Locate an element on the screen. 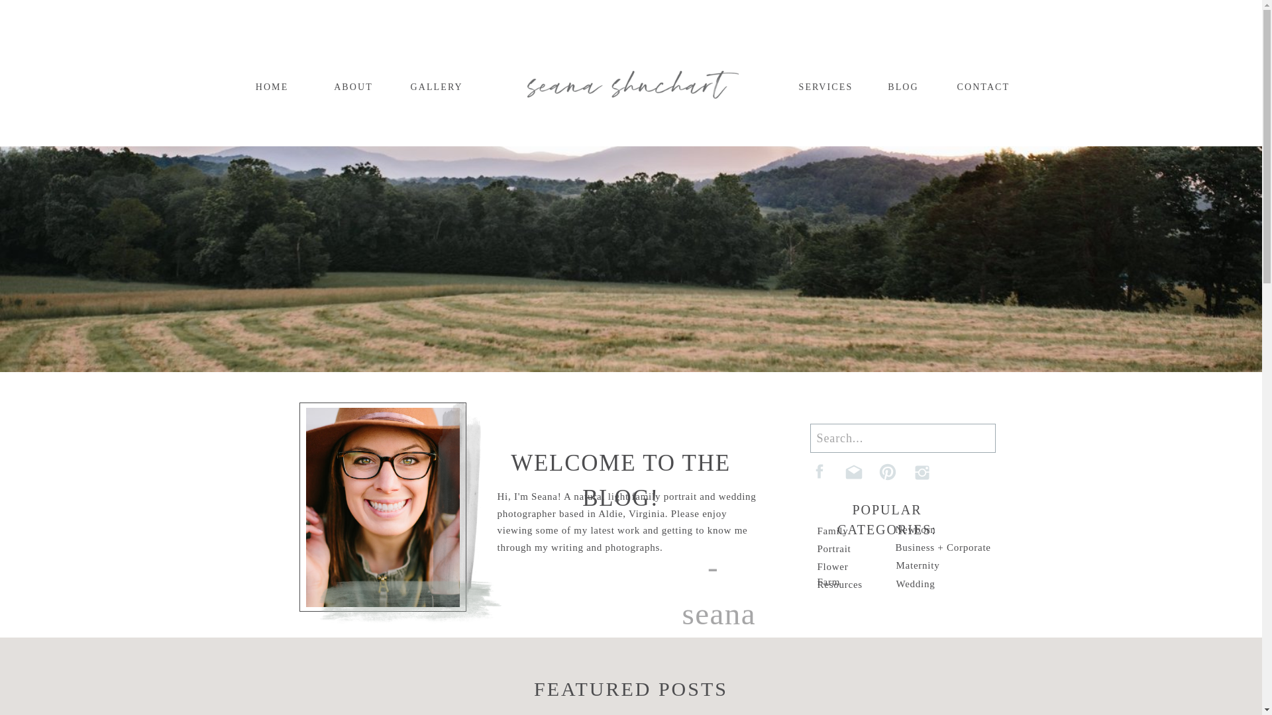 Image resolution: width=1272 pixels, height=715 pixels. Wedding is located at coordinates (920, 585).